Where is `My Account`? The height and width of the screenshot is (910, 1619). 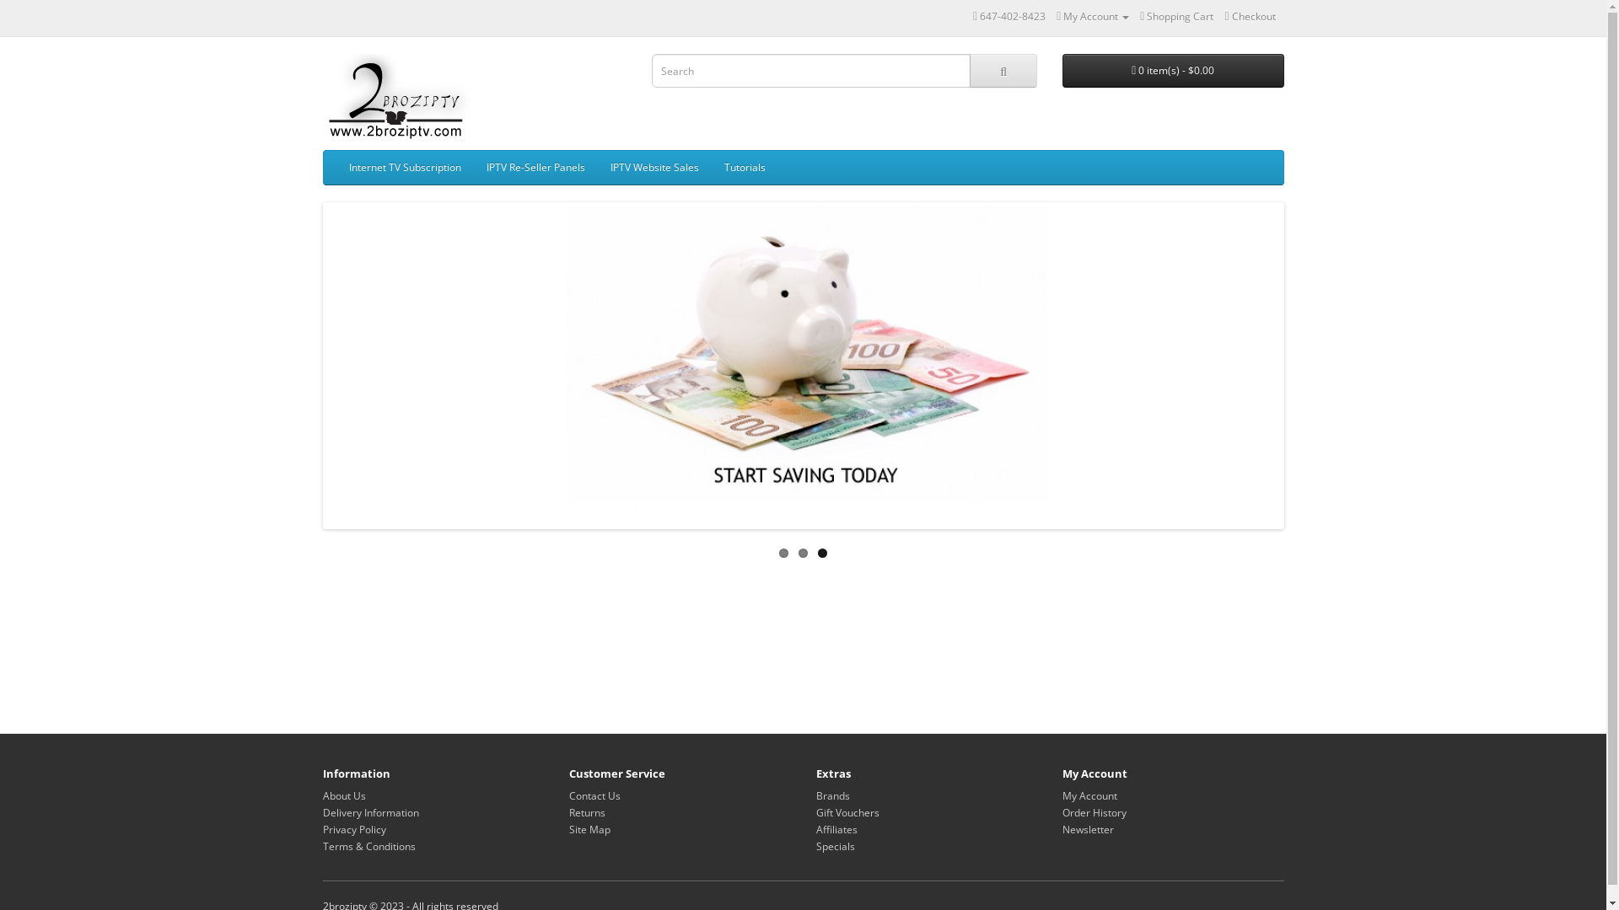 My Account is located at coordinates (1089, 795).